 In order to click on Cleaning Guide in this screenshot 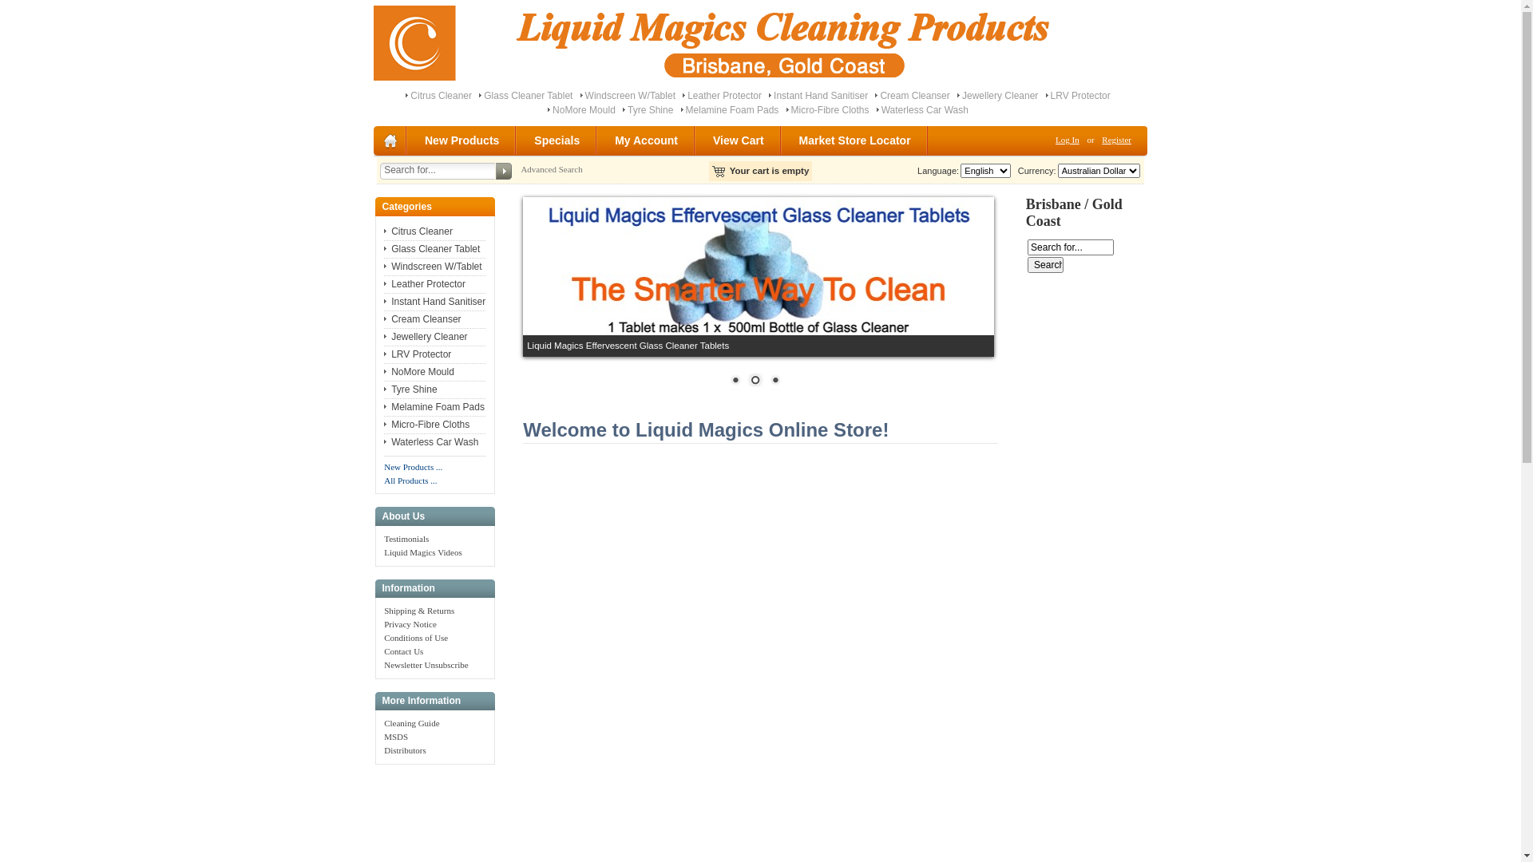, I will do `click(412, 723)`.